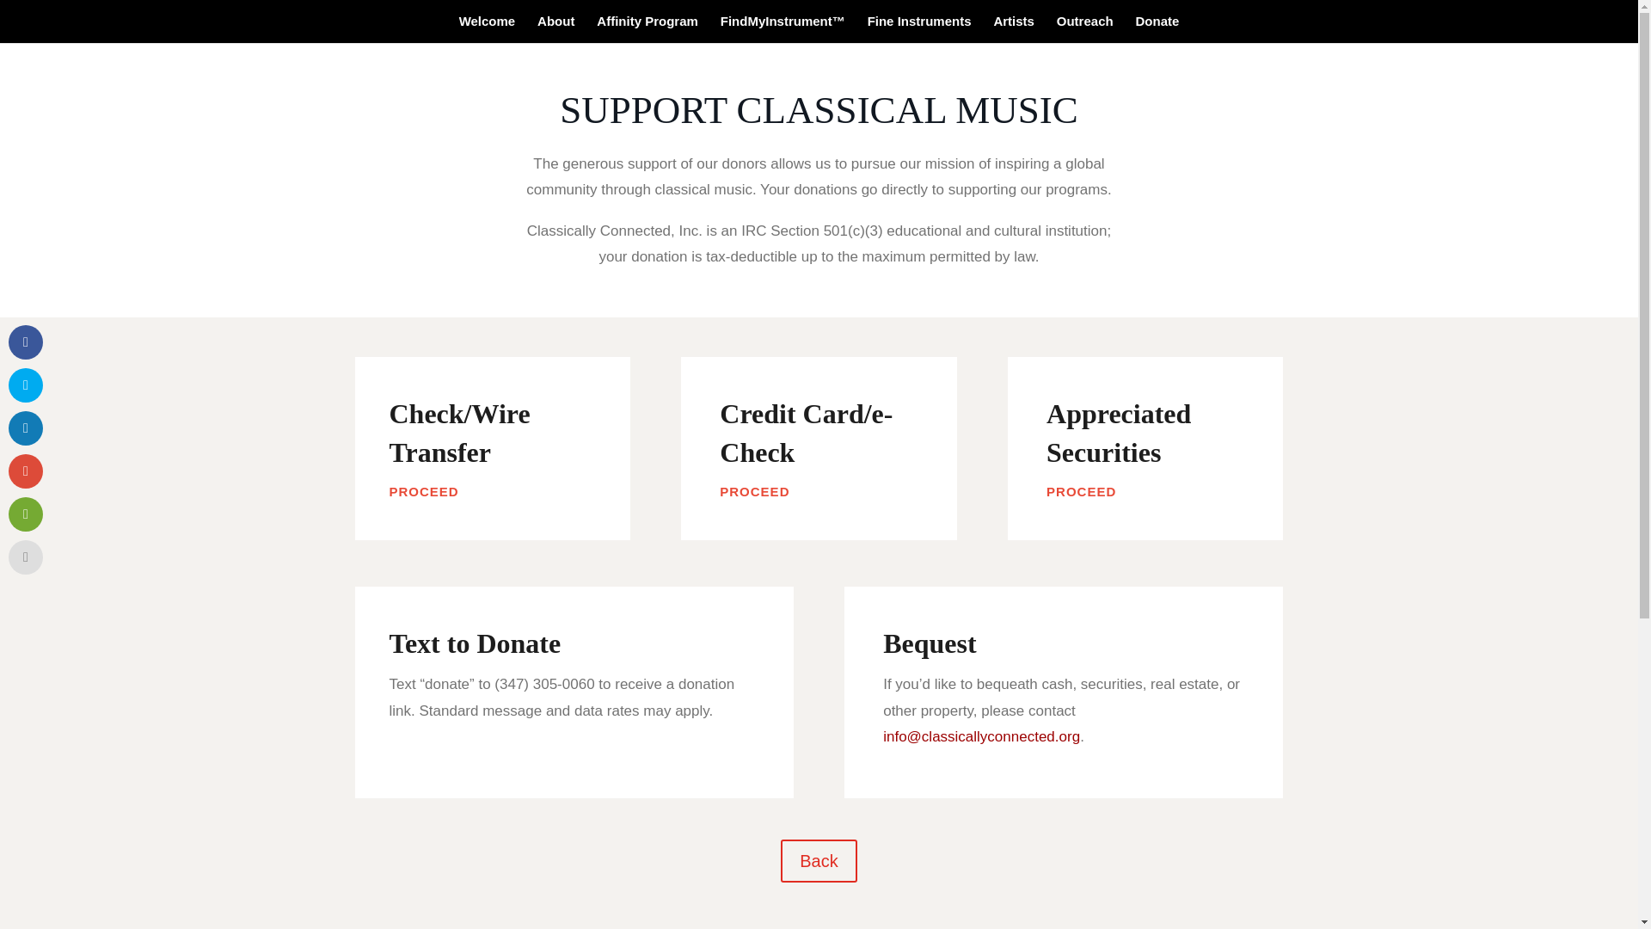 The image size is (1651, 929). Describe the element at coordinates (1157, 29) in the screenshot. I see `Donate` at that location.